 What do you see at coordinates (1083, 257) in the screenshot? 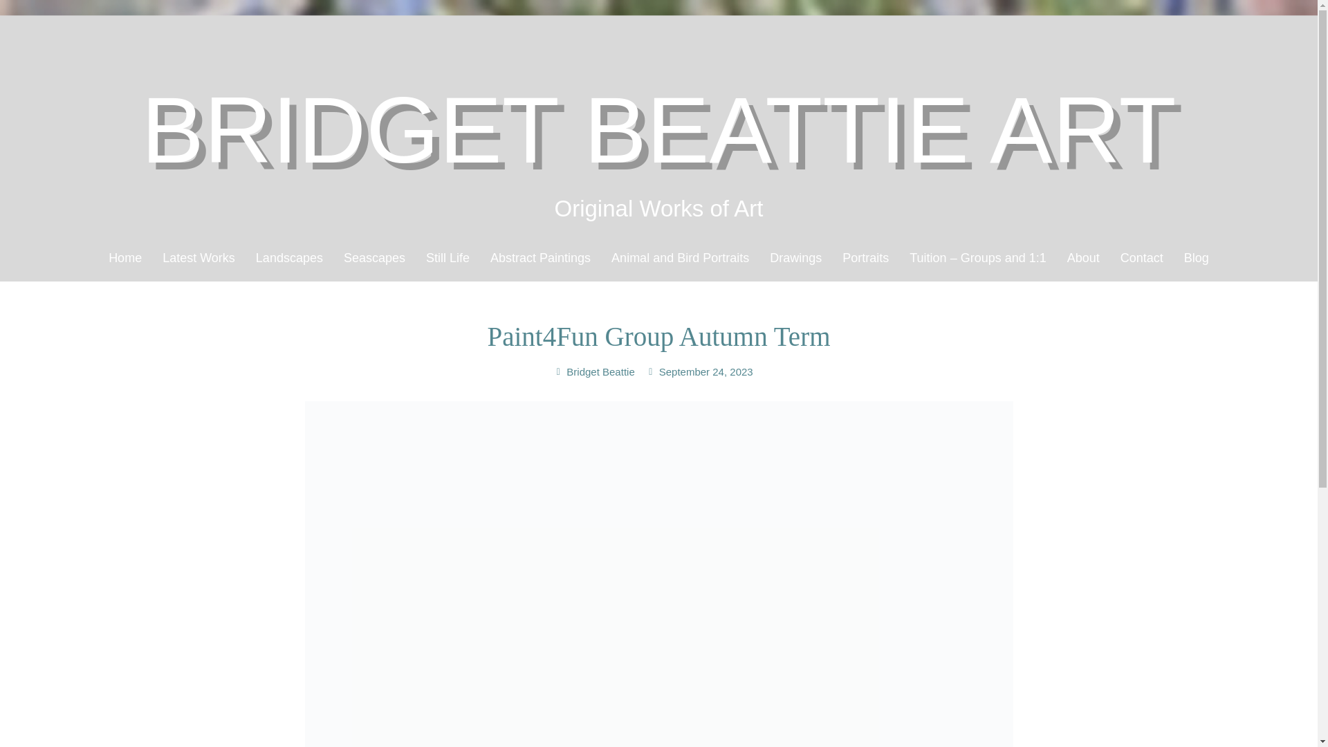
I see `About` at bounding box center [1083, 257].